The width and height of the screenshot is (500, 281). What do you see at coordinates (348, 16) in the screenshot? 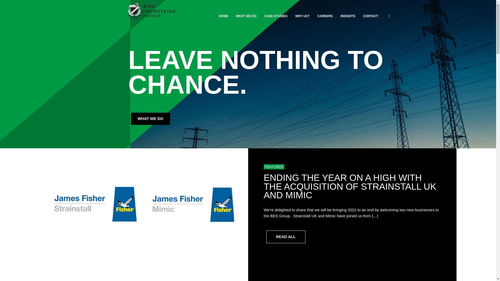
I see `INSIGHTS` at bounding box center [348, 16].